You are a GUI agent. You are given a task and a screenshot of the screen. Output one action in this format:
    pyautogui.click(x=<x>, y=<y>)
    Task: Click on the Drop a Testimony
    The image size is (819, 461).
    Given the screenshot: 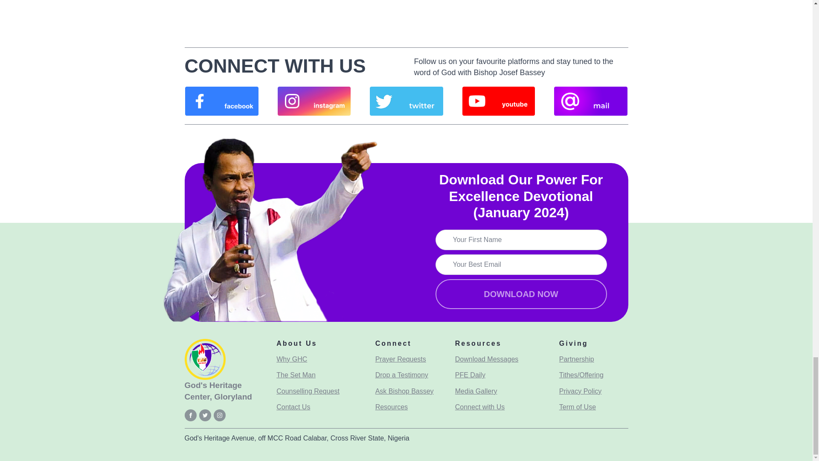 What is the action you would take?
    pyautogui.click(x=402, y=375)
    